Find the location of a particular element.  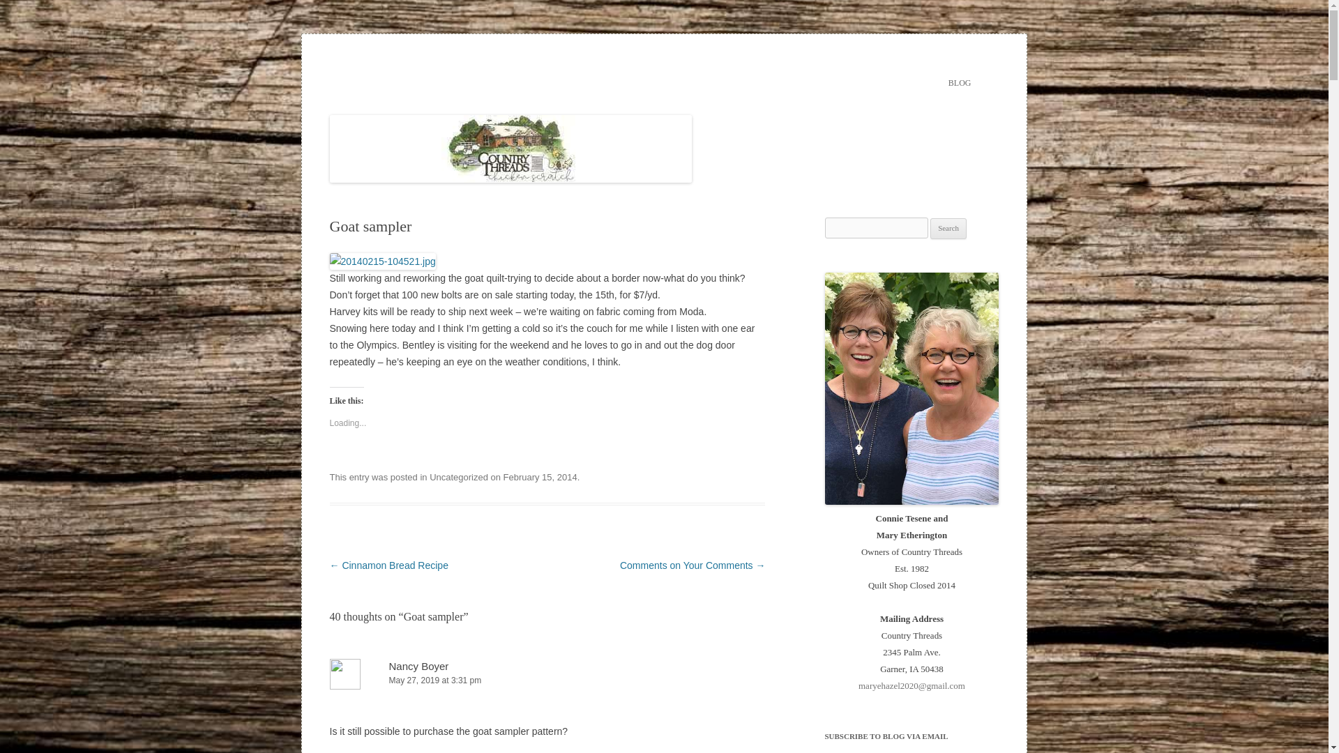

10:52 am is located at coordinates (540, 477).